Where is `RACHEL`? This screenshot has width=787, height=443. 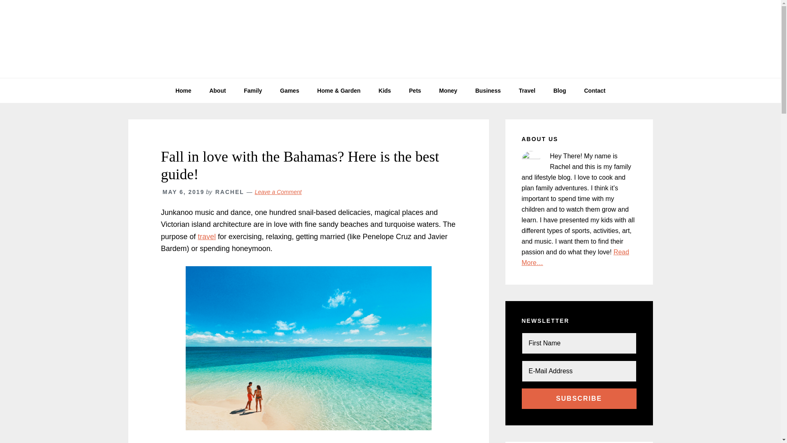
RACHEL is located at coordinates (230, 192).